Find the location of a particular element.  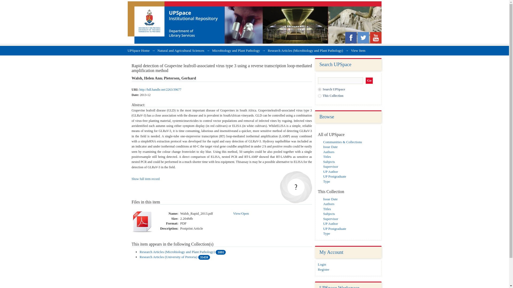

Natural and Agricultural Sciences is located at coordinates (181, 50).